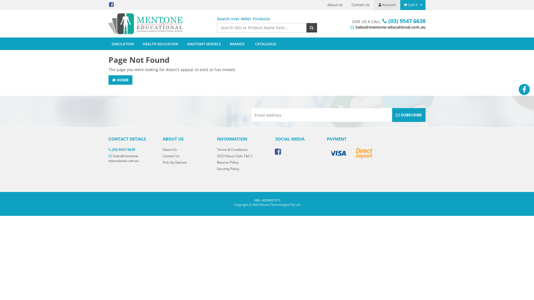 The height and width of the screenshot is (300, 534). I want to click on About Us, so click(335, 5).